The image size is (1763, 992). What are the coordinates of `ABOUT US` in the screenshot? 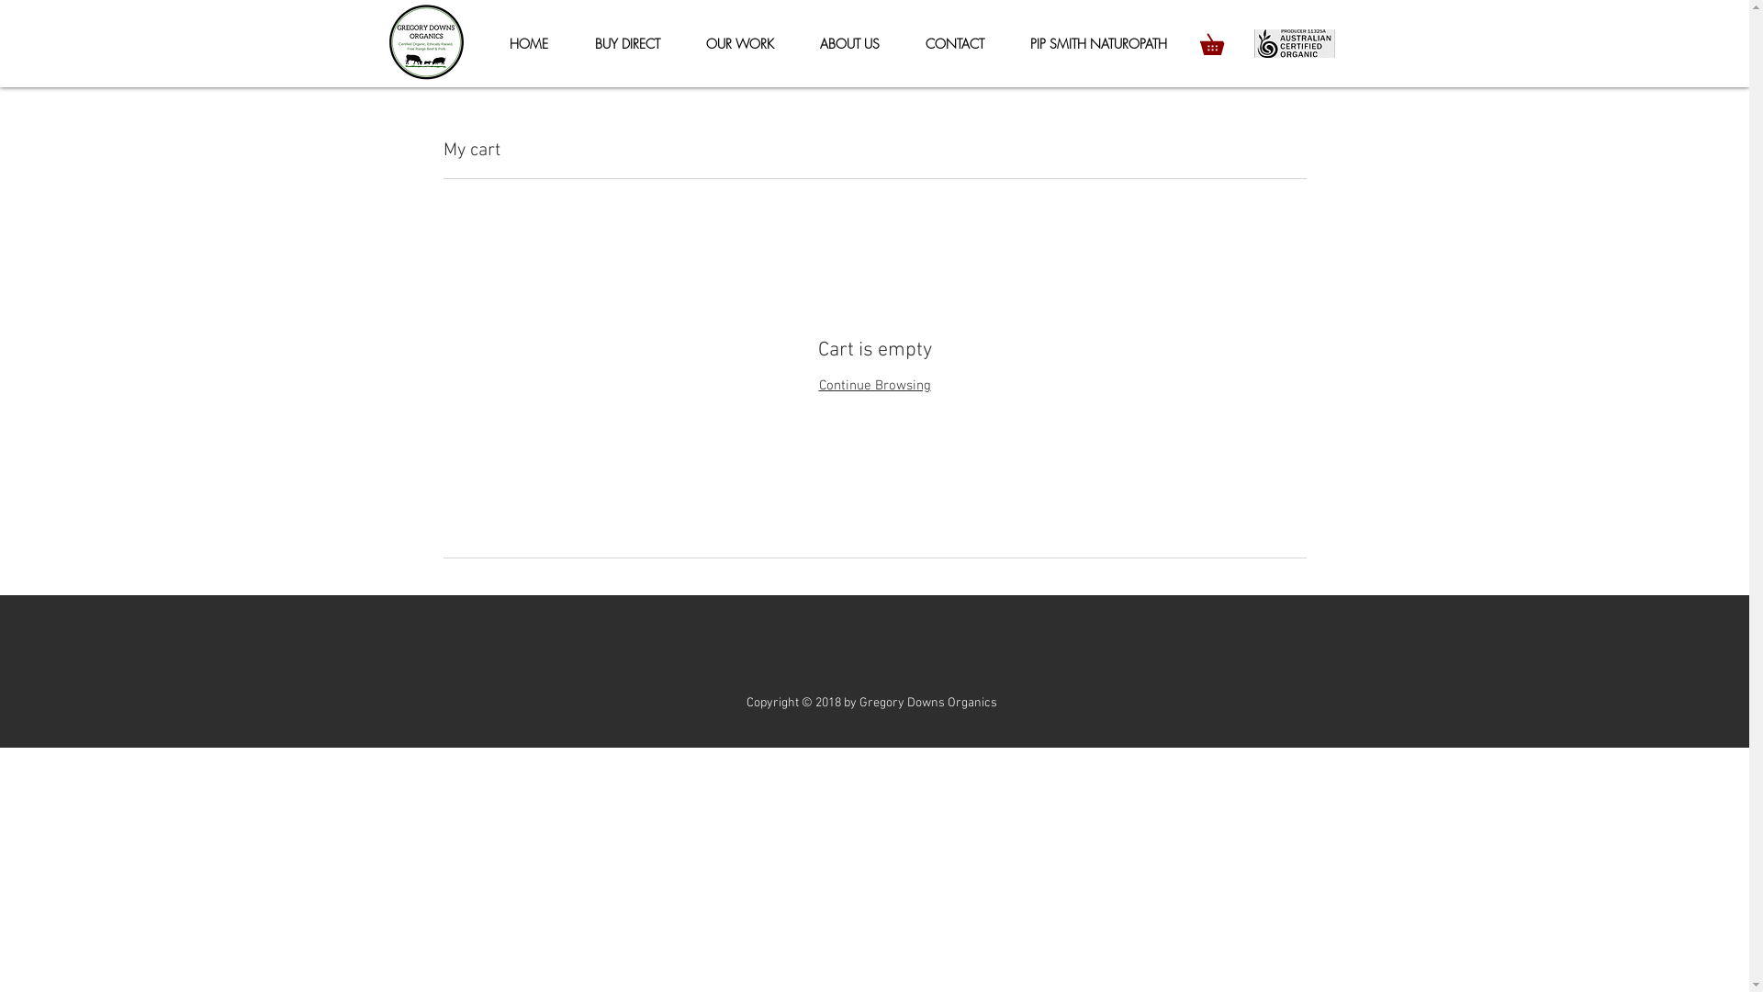 It's located at (850, 44).